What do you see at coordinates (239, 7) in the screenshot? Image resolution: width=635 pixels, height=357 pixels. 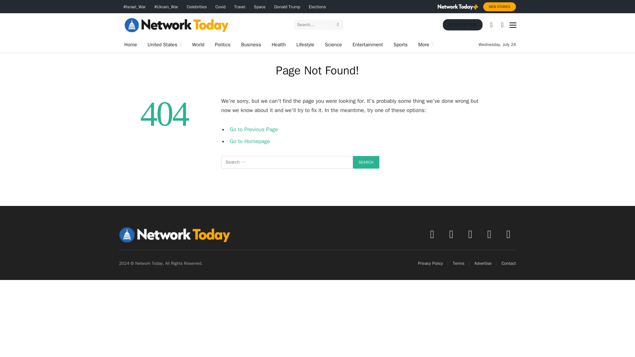 I see `Travel` at bounding box center [239, 7].